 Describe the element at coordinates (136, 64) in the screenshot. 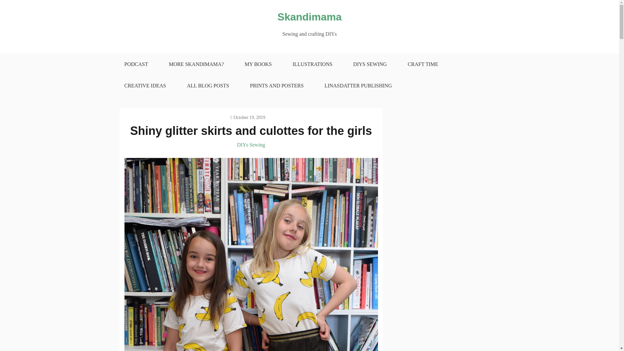

I see `PODCAST` at that location.